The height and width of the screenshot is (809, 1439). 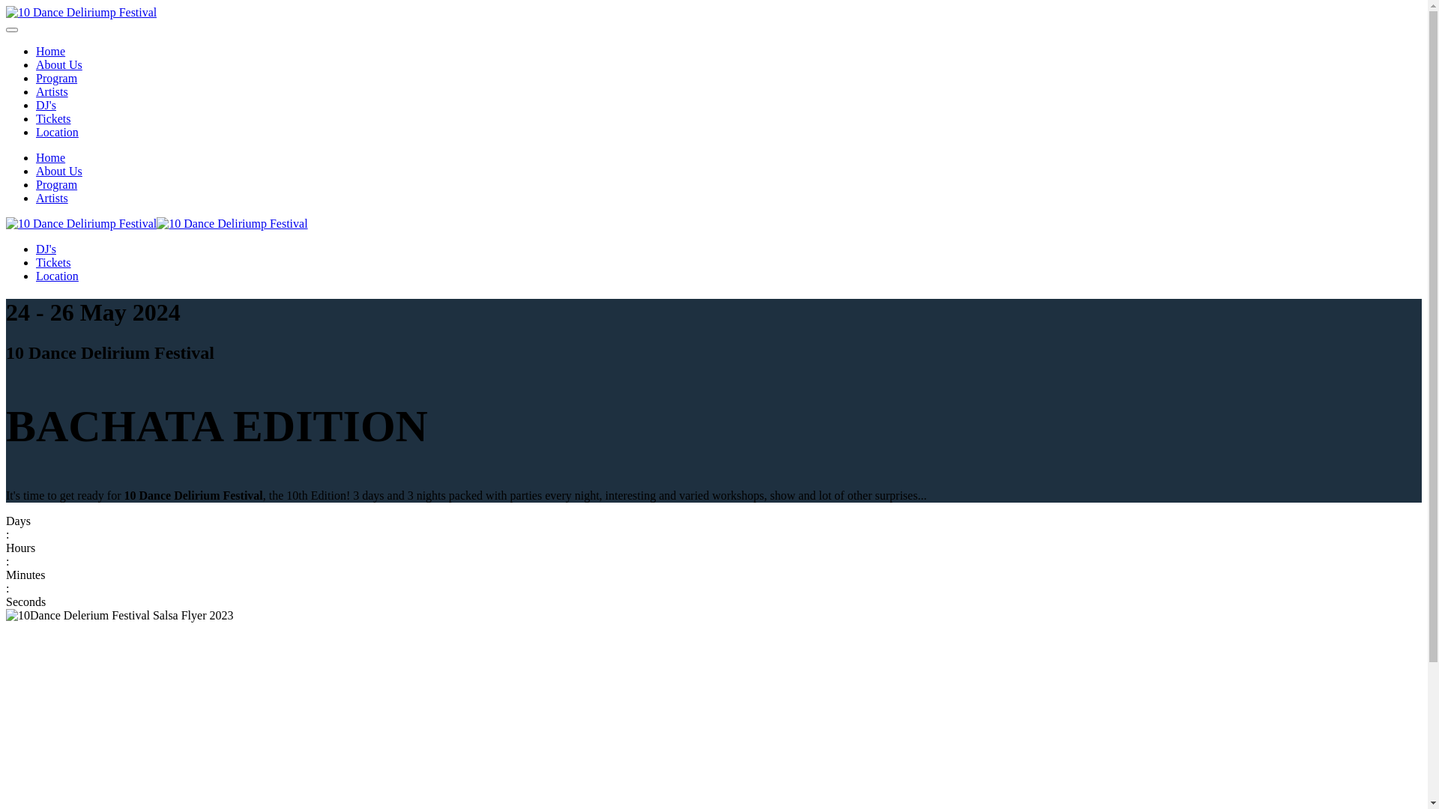 What do you see at coordinates (57, 132) in the screenshot?
I see `Location` at bounding box center [57, 132].